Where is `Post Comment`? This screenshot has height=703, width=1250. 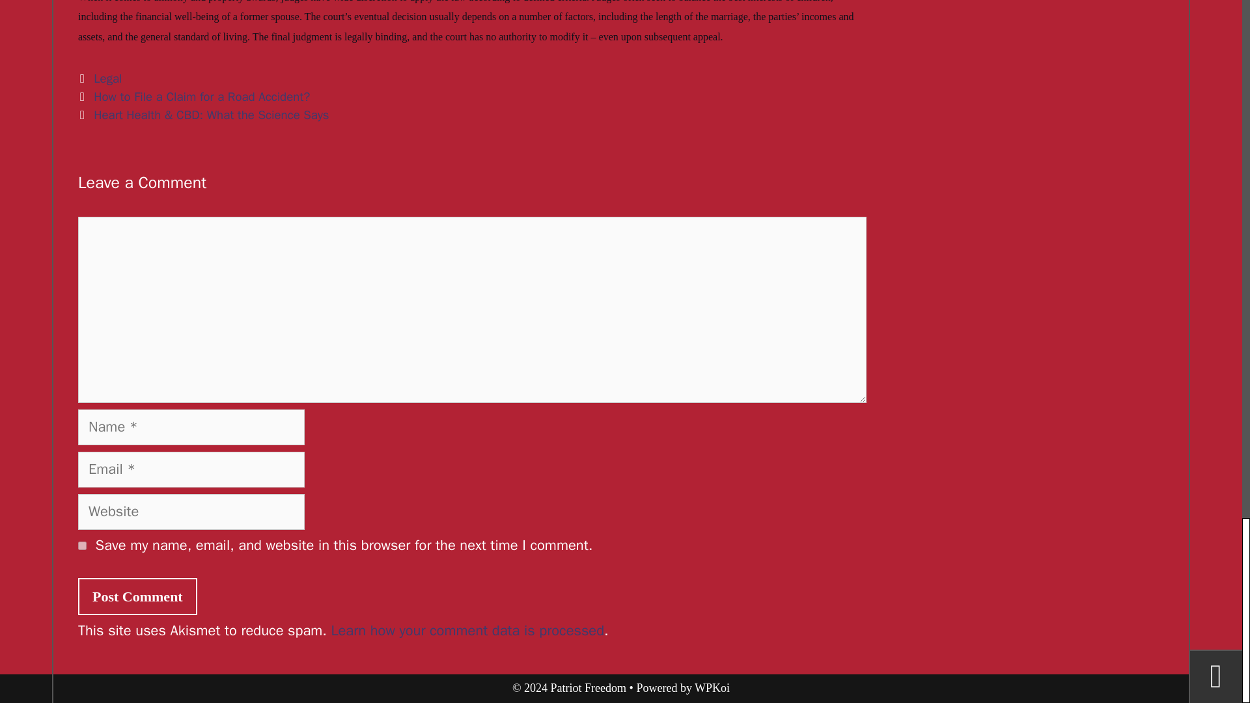
Post Comment is located at coordinates (137, 596).